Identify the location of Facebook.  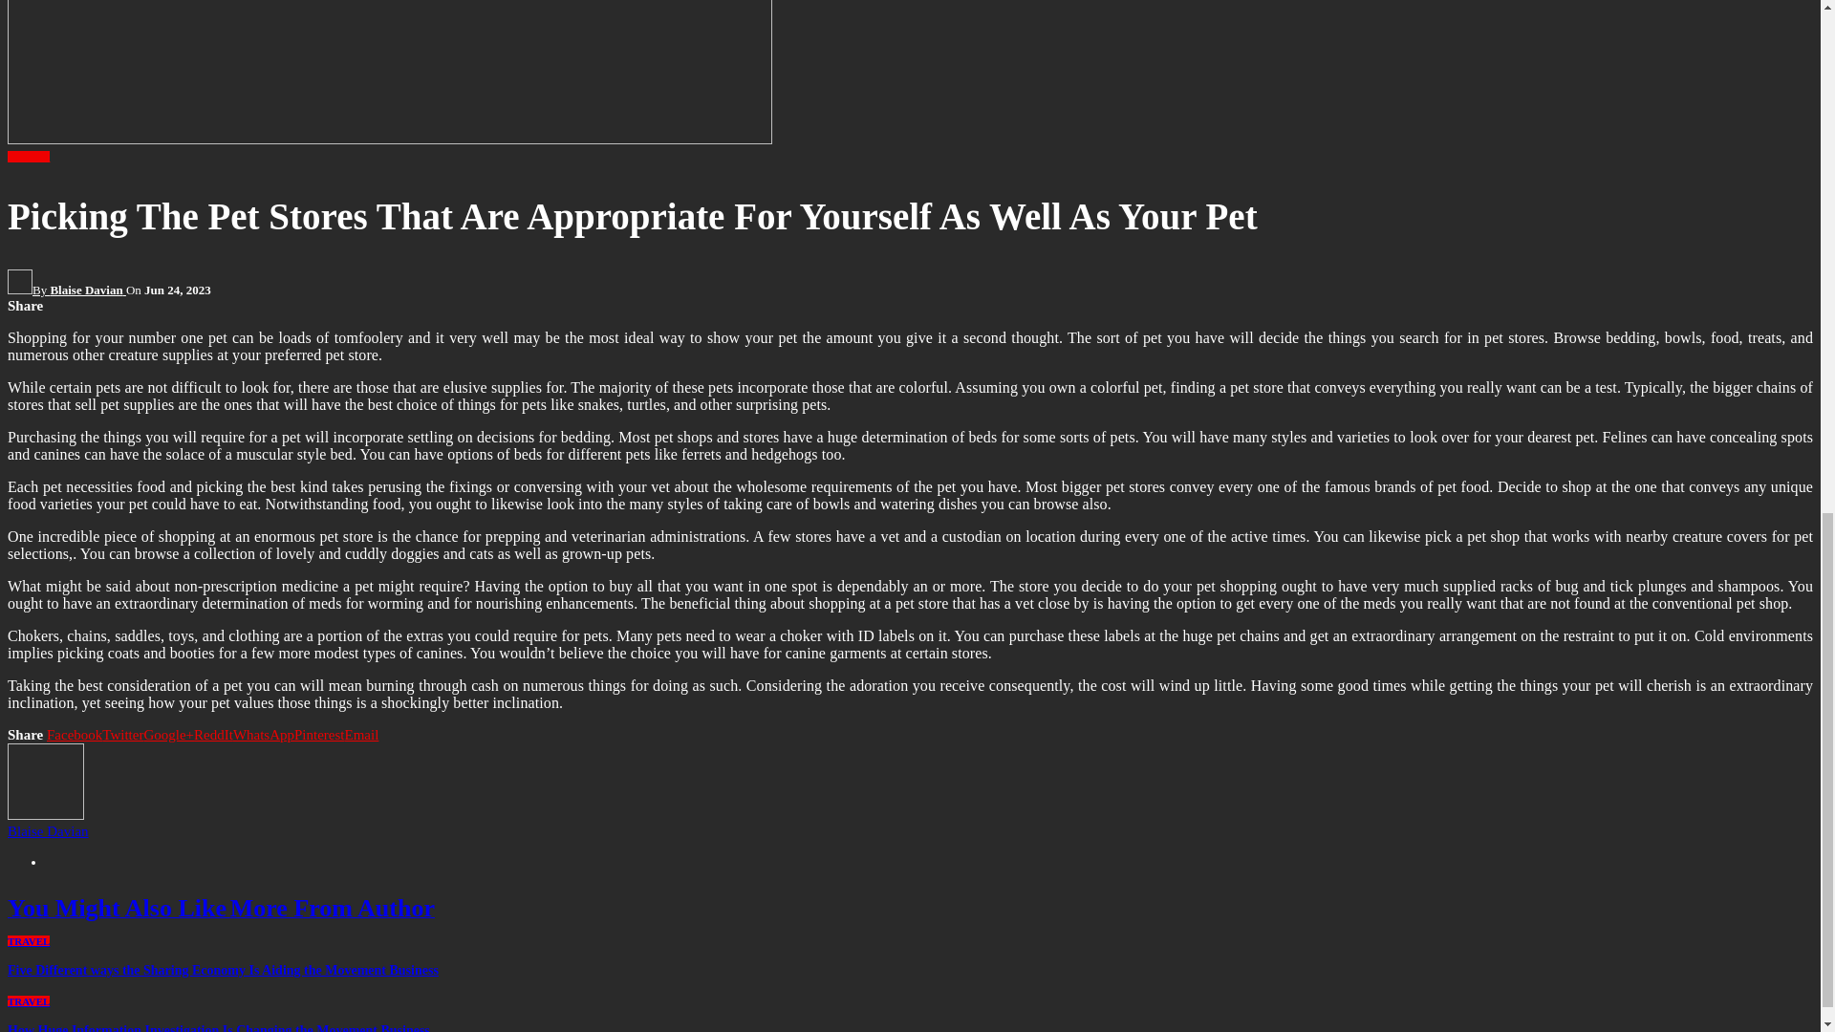
(75, 734).